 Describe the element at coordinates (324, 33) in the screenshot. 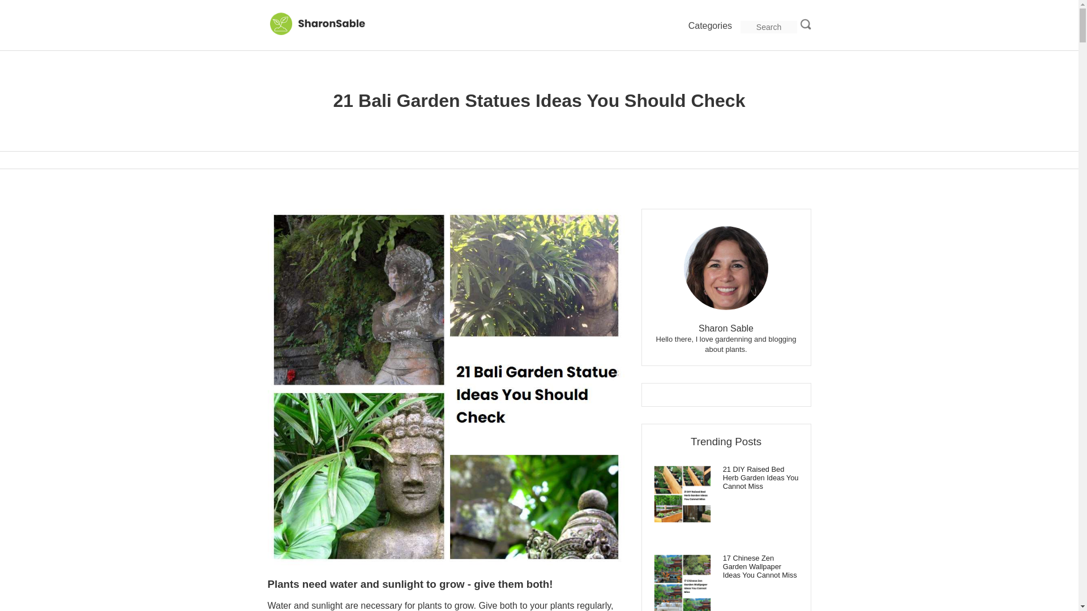

I see `Home Page` at that location.